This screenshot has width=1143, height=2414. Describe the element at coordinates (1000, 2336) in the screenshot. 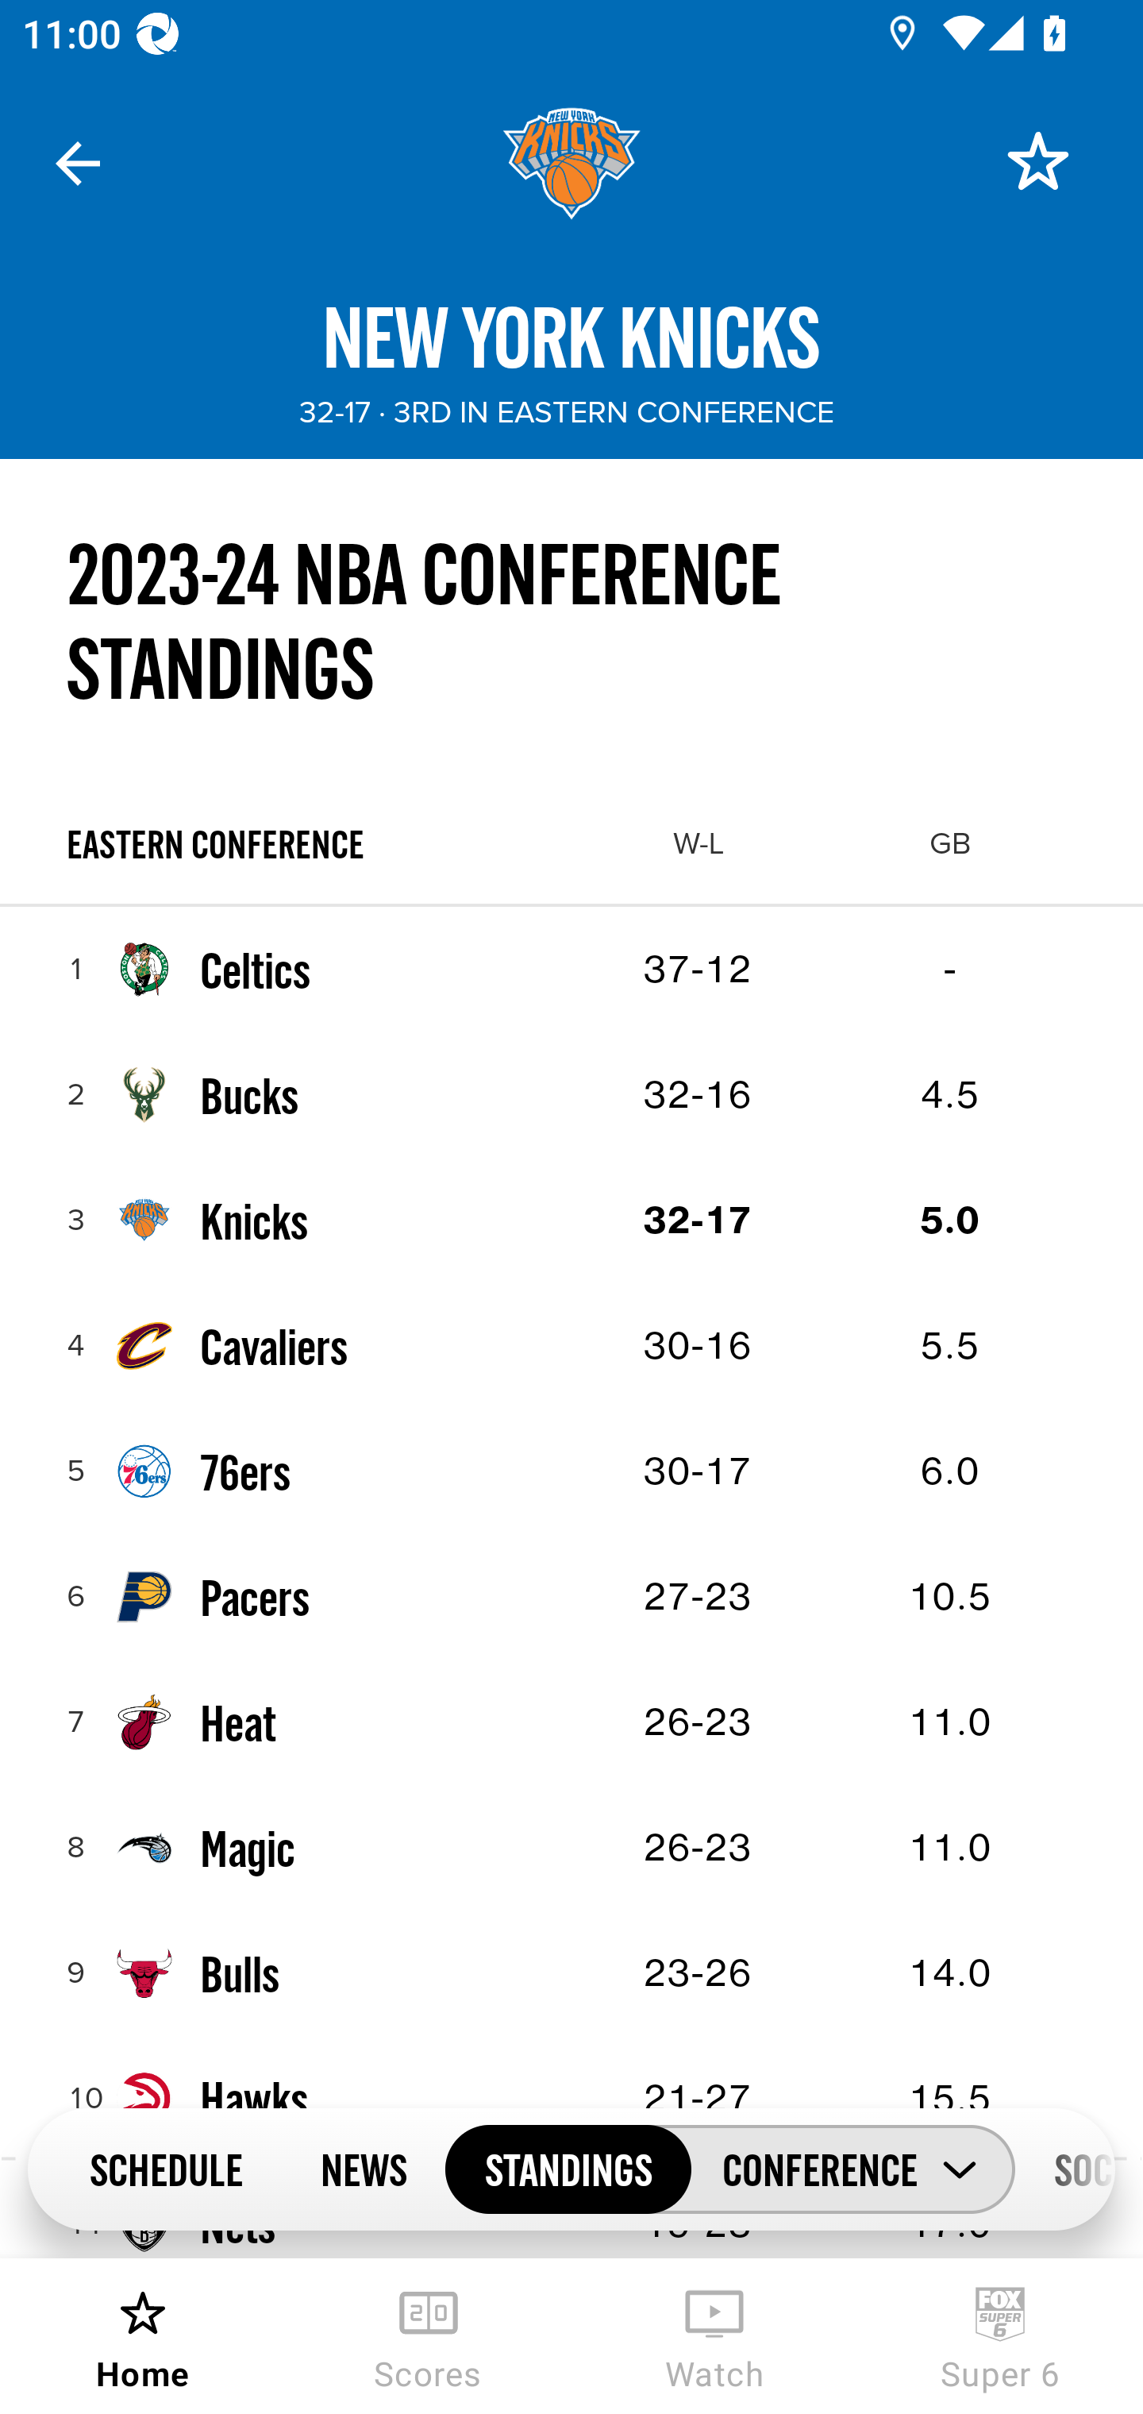

I see `Super 6` at that location.